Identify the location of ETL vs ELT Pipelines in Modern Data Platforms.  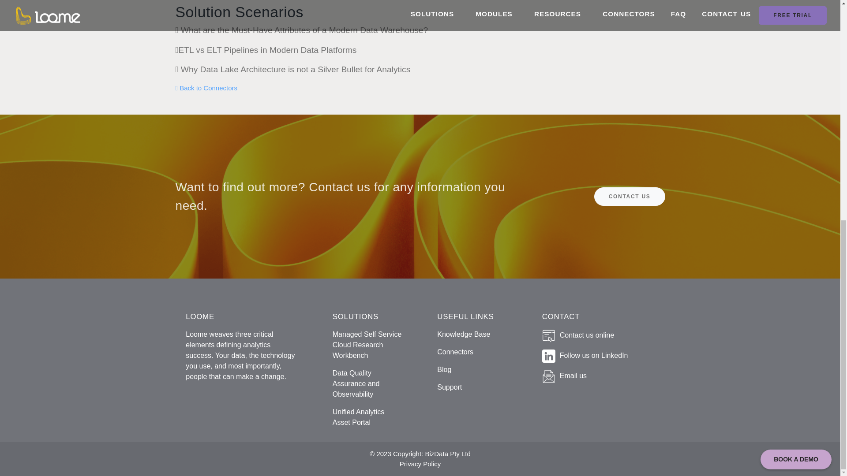
(266, 50).